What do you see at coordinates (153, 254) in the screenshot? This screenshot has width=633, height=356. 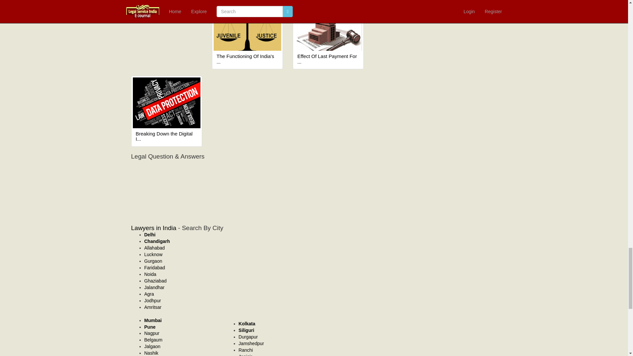 I see `Lucknow` at bounding box center [153, 254].